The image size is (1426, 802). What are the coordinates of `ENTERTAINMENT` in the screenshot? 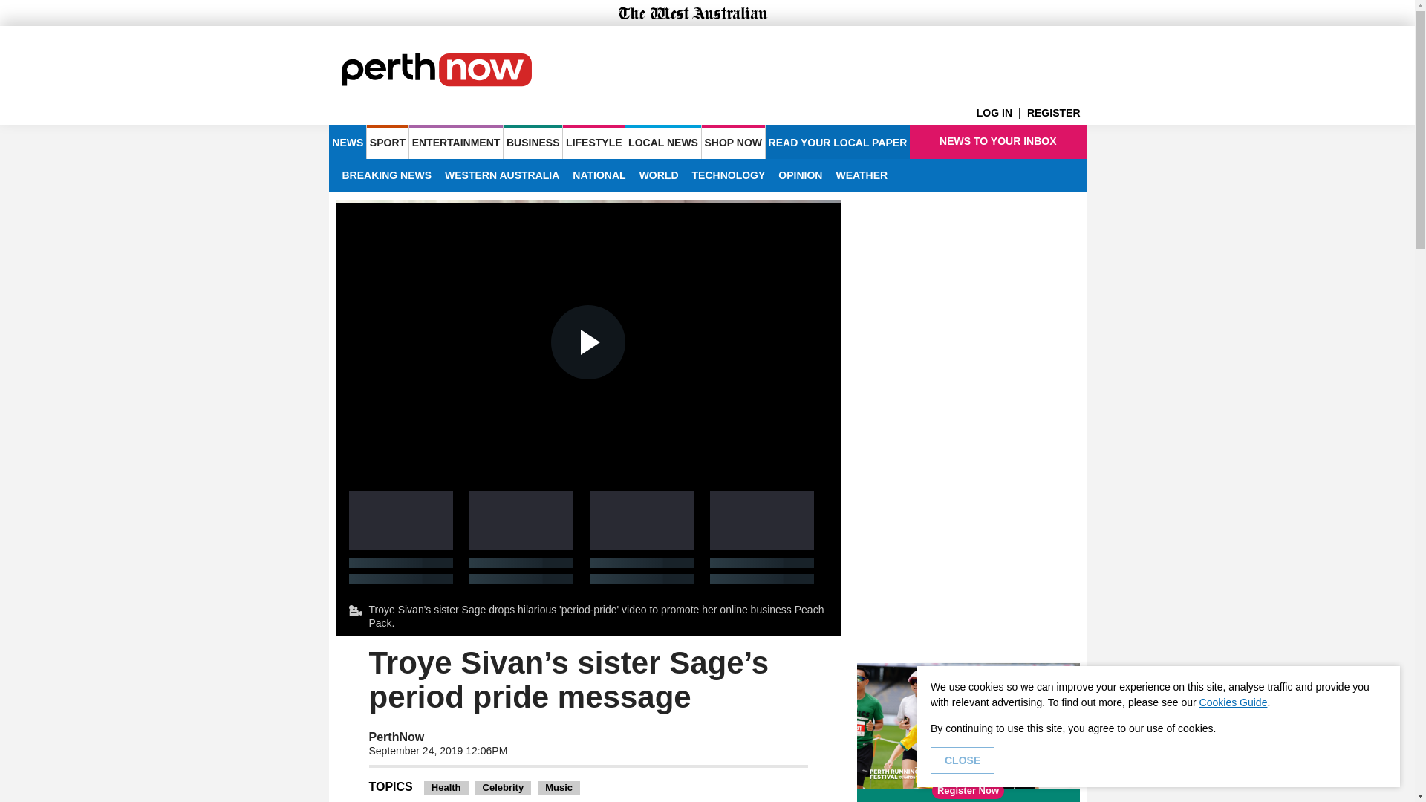 It's located at (456, 141).